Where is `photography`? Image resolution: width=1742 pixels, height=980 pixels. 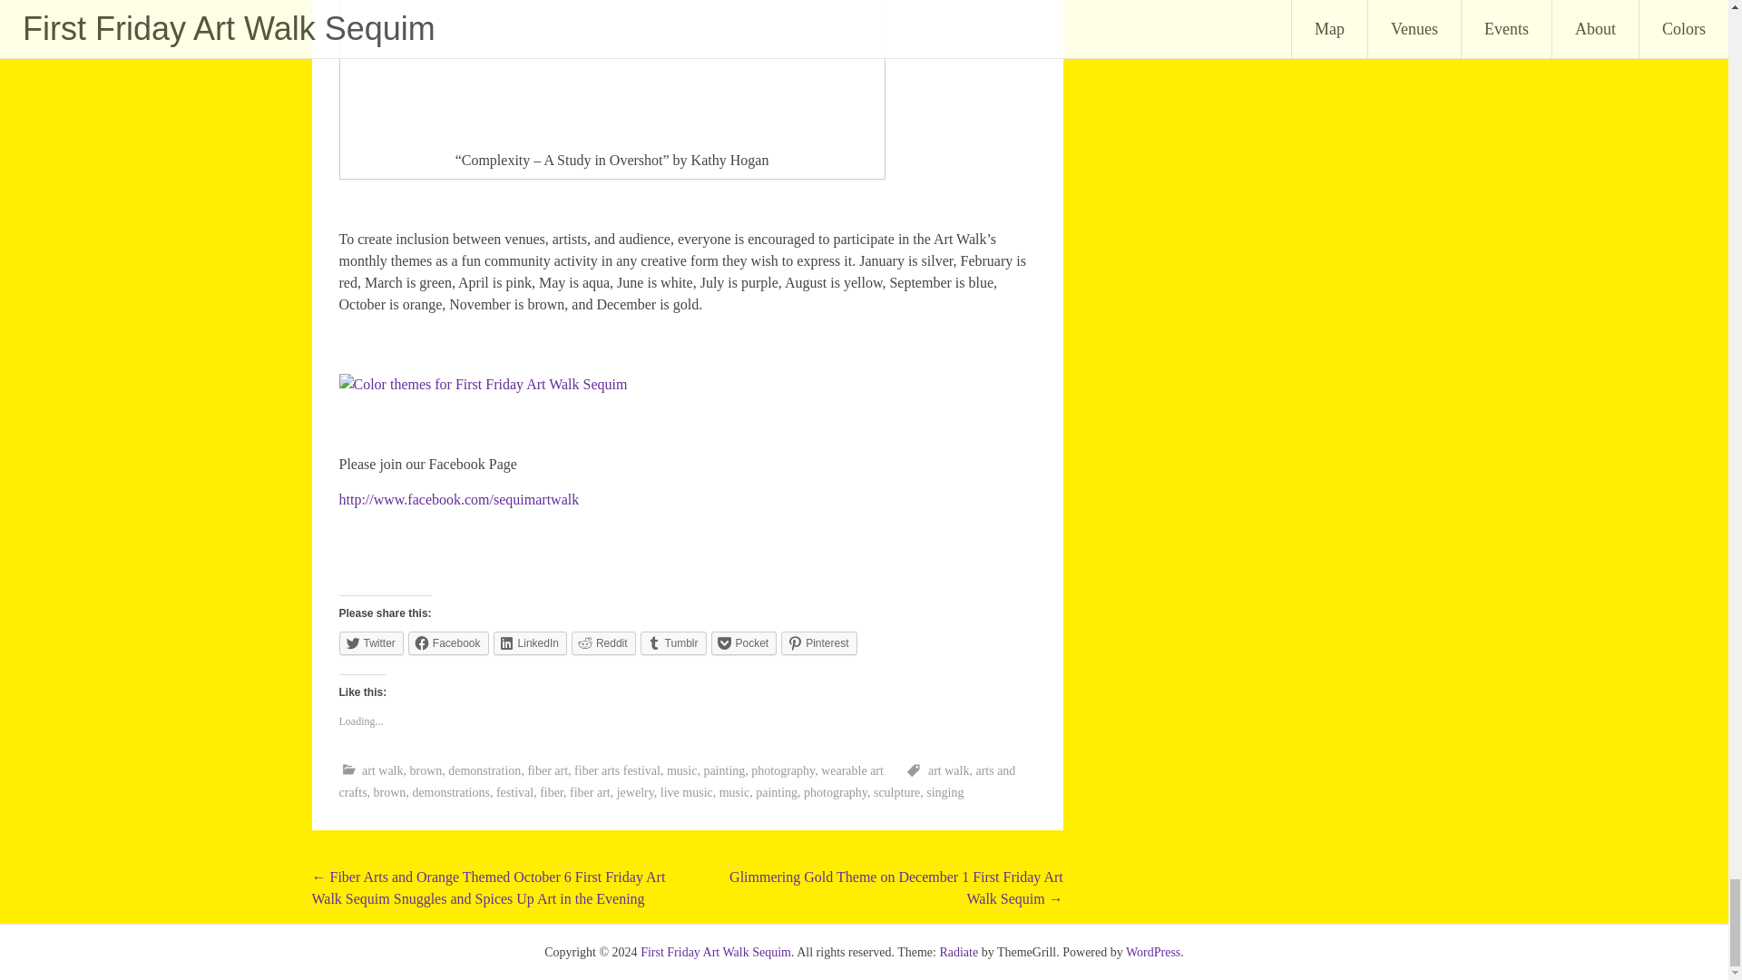
photography is located at coordinates (782, 771).